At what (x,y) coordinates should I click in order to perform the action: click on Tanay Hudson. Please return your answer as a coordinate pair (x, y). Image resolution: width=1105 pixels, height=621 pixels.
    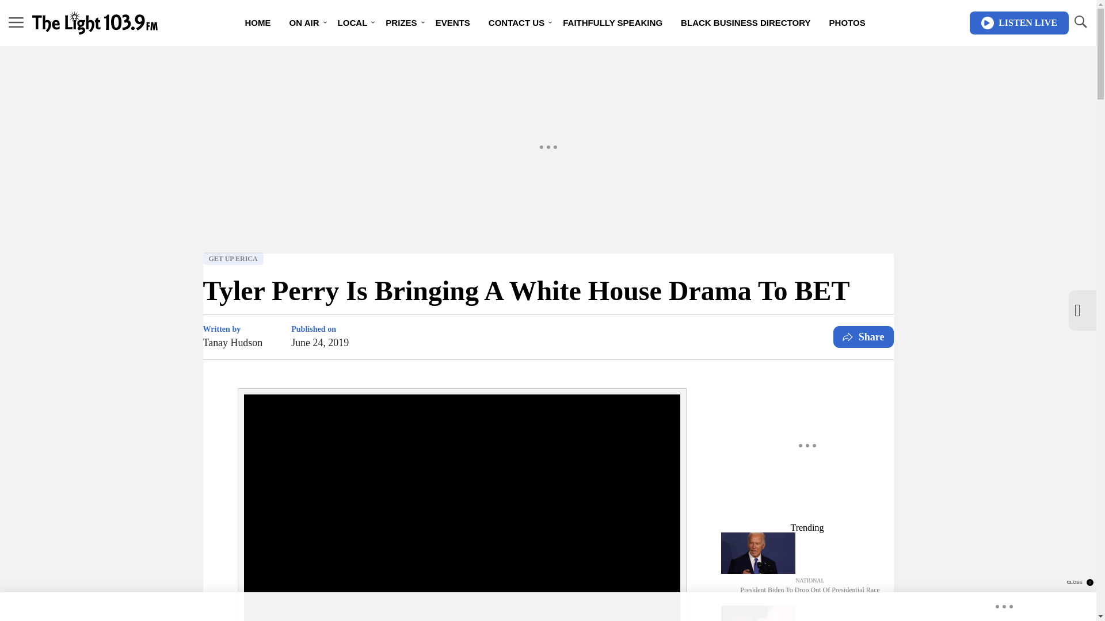
    Looking at the image, I should click on (233, 343).